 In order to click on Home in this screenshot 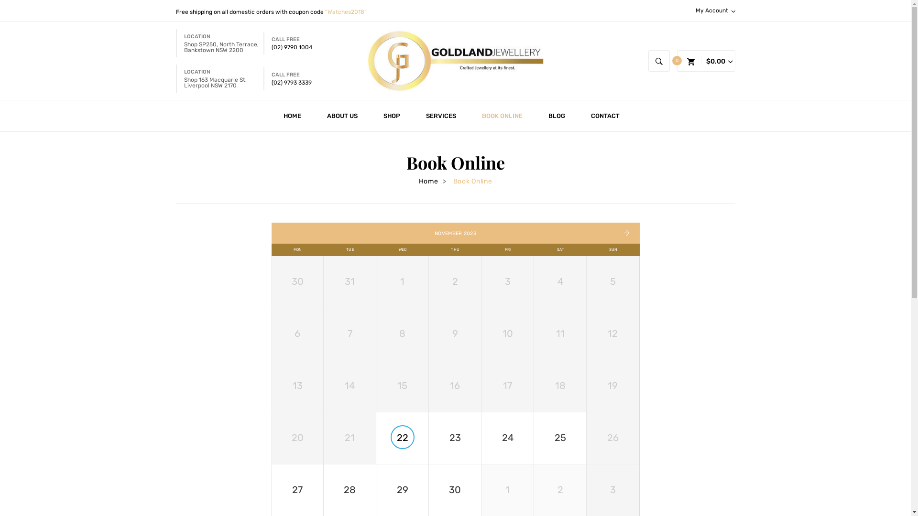, I will do `click(428, 182)`.